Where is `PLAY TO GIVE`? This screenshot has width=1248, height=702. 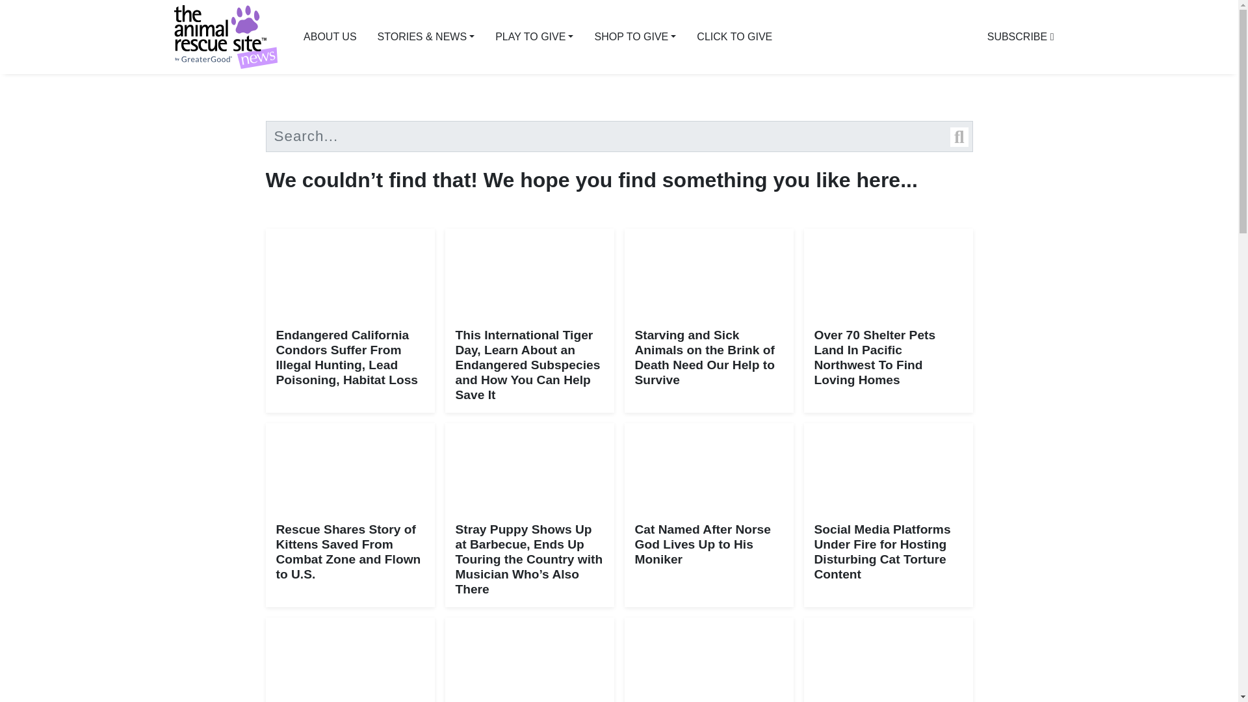 PLAY TO GIVE is located at coordinates (534, 36).